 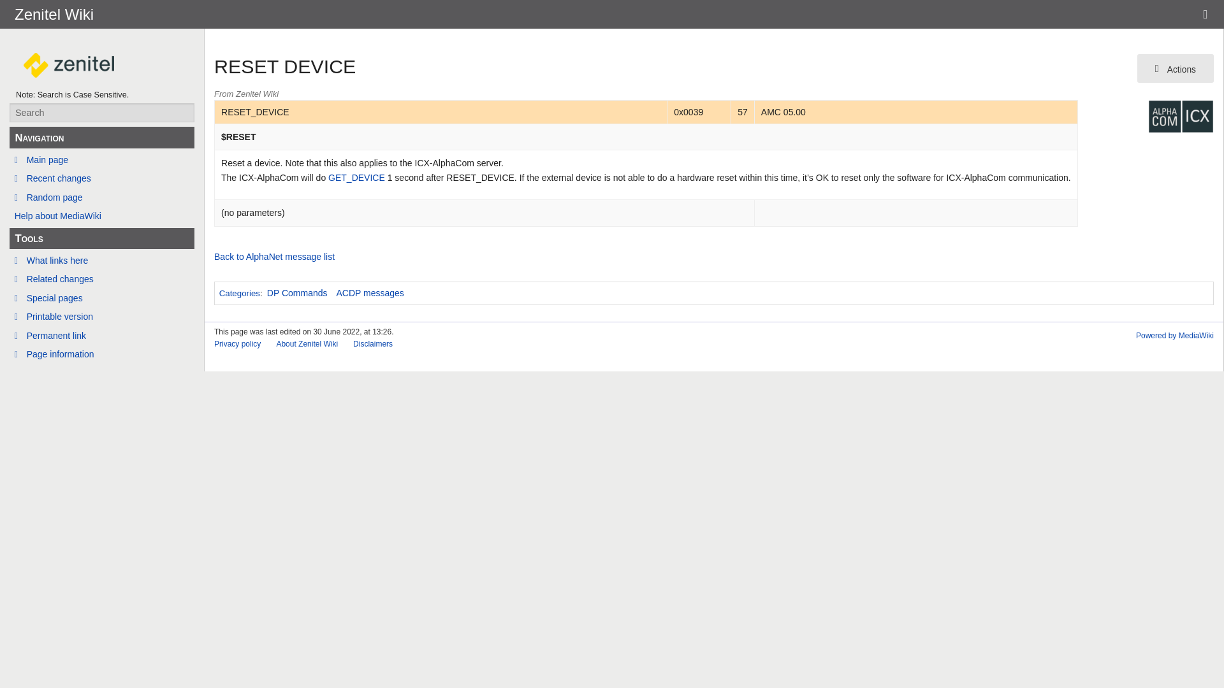 What do you see at coordinates (297, 293) in the screenshot?
I see `DP Commands` at bounding box center [297, 293].